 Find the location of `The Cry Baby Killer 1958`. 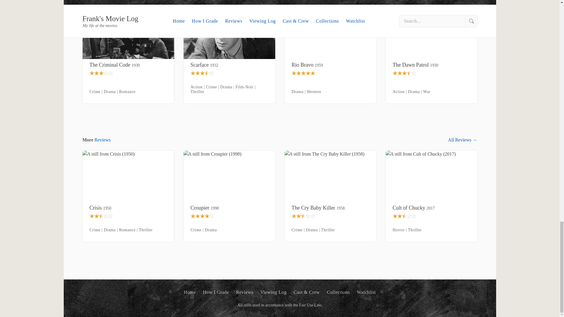

The Cry Baby Killer 1958 is located at coordinates (330, 208).